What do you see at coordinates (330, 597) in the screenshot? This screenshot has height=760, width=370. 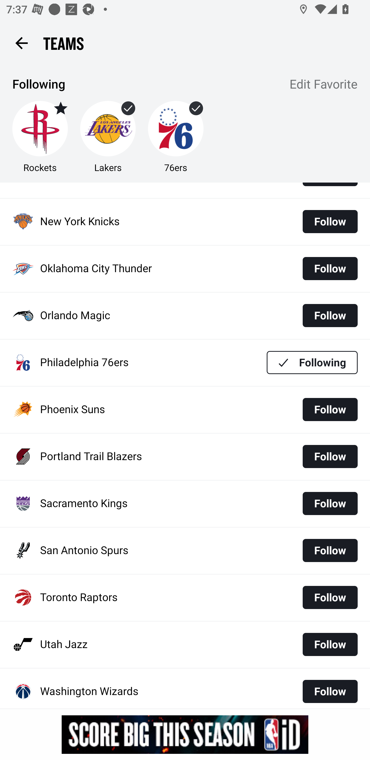 I see `Follow` at bounding box center [330, 597].